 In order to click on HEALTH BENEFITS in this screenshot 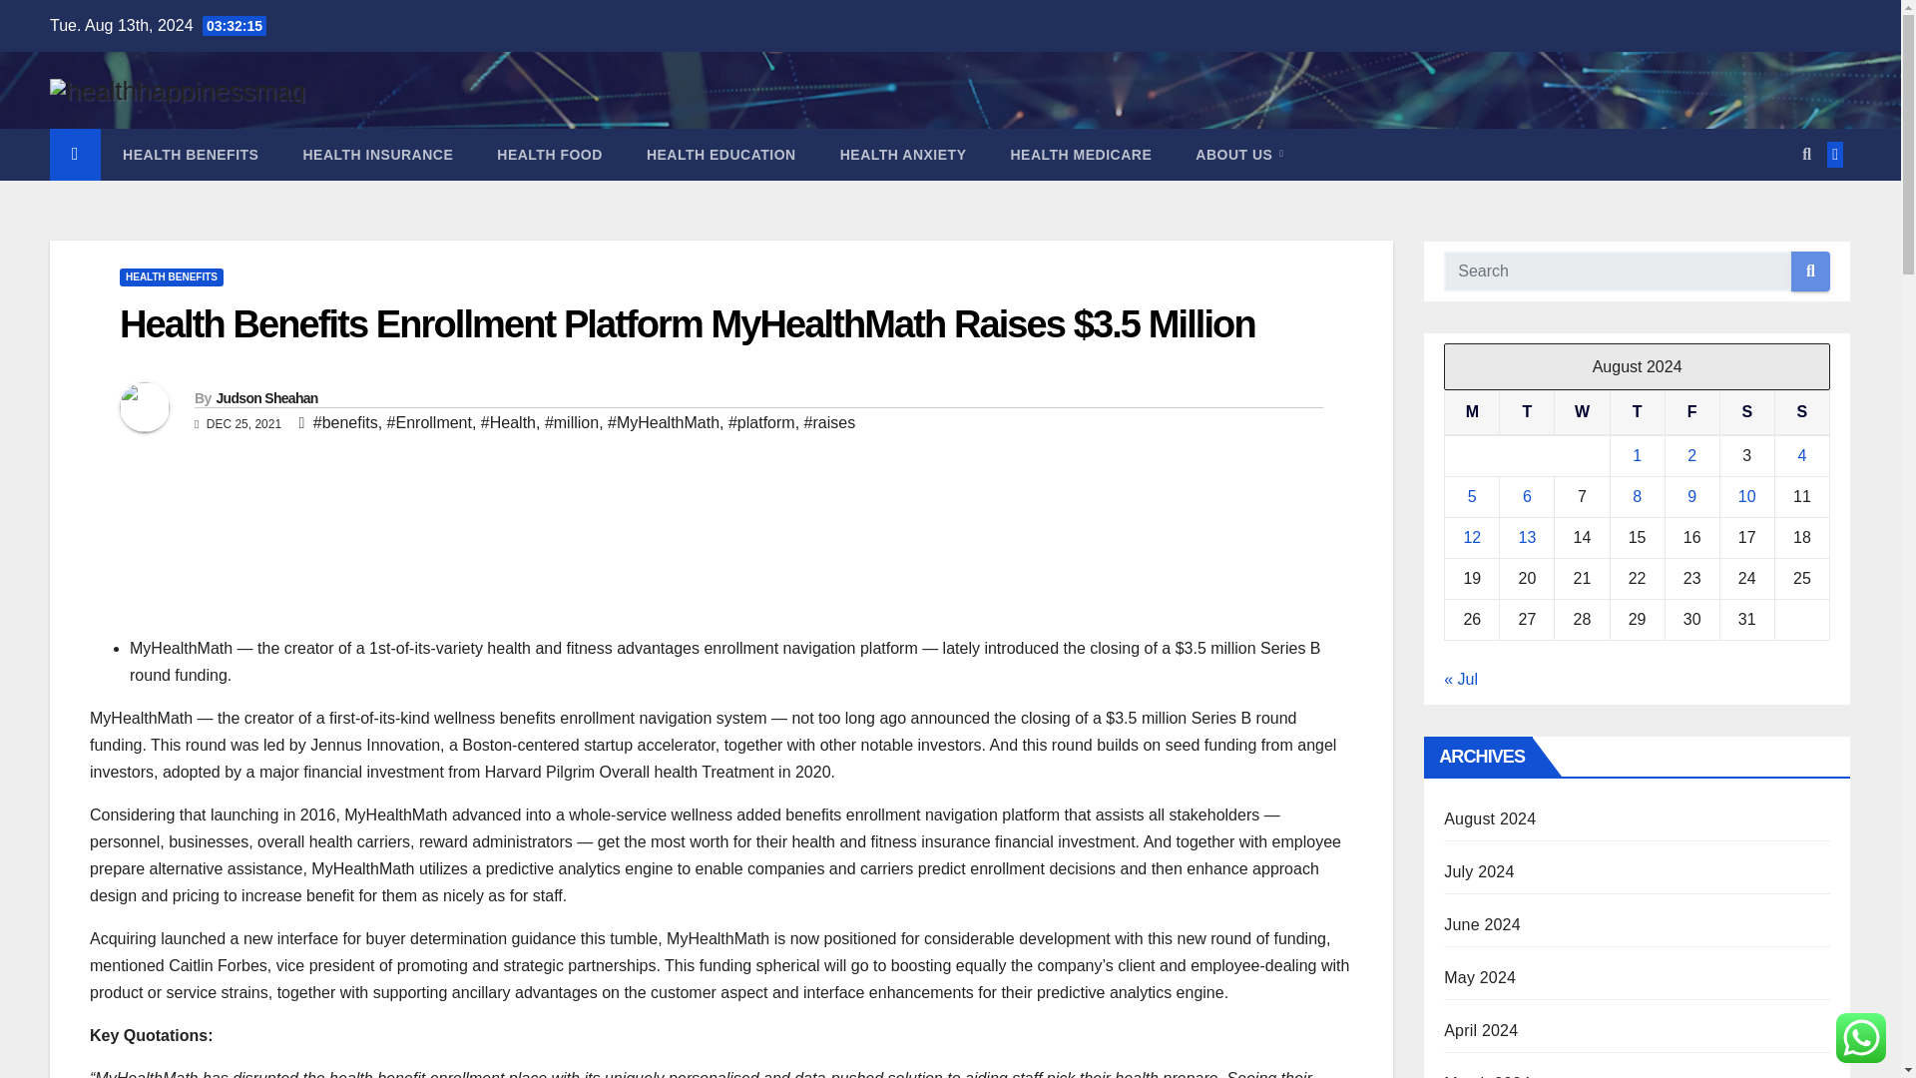, I will do `click(172, 277)`.